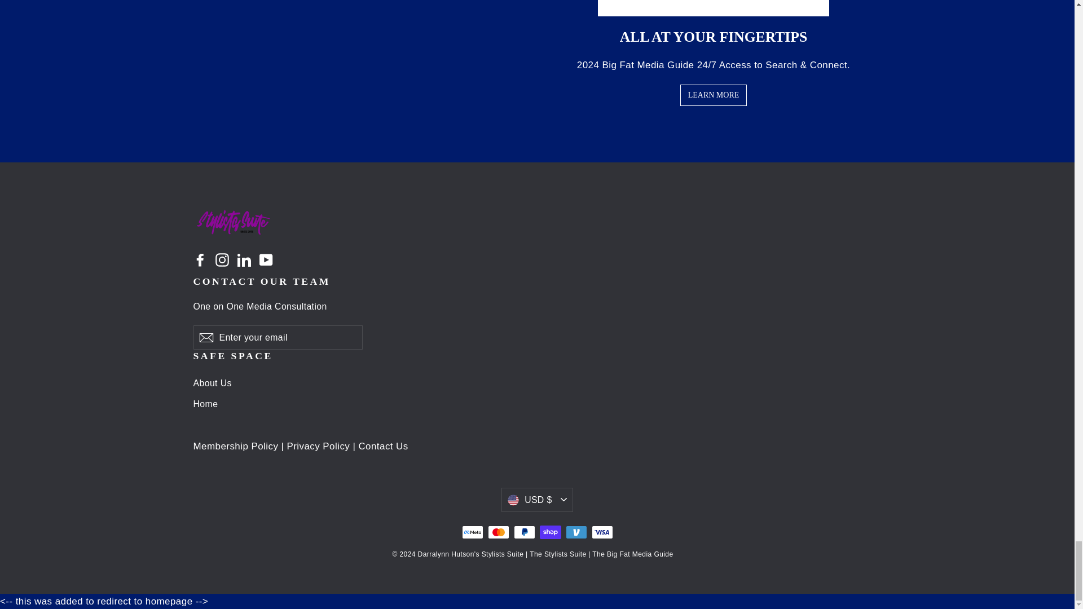 This screenshot has width=1083, height=609. I want to click on Venmo, so click(576, 531).